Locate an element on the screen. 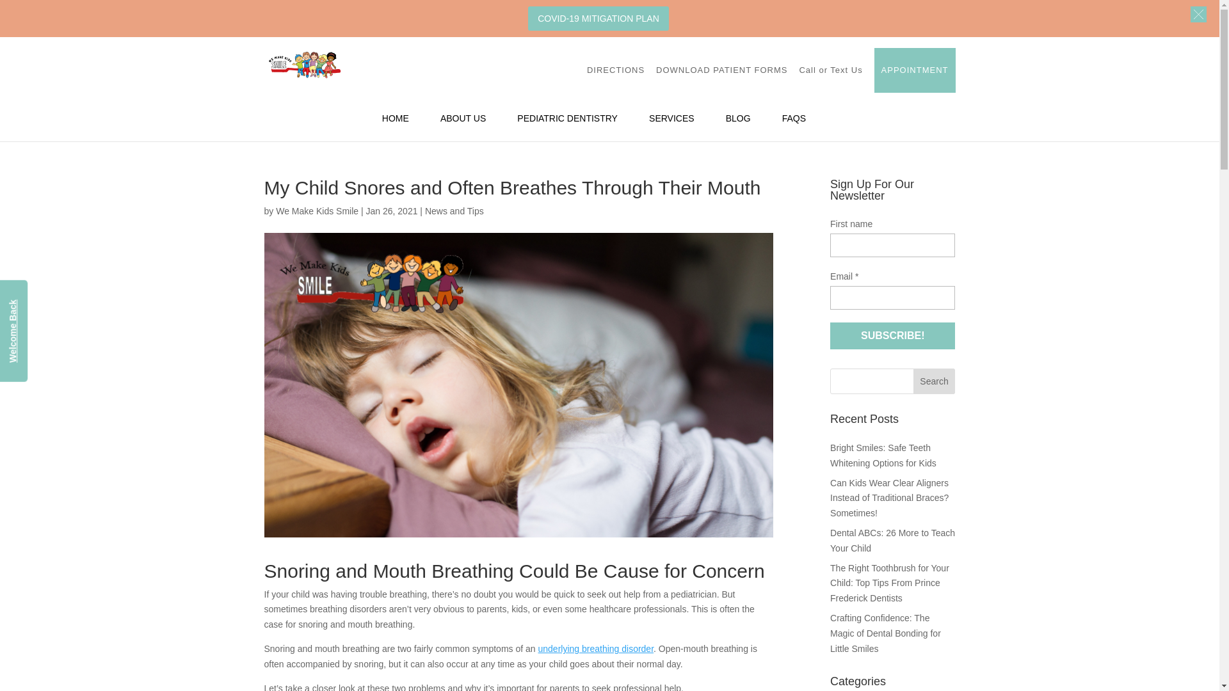  DIRECTIONS is located at coordinates (616, 70).